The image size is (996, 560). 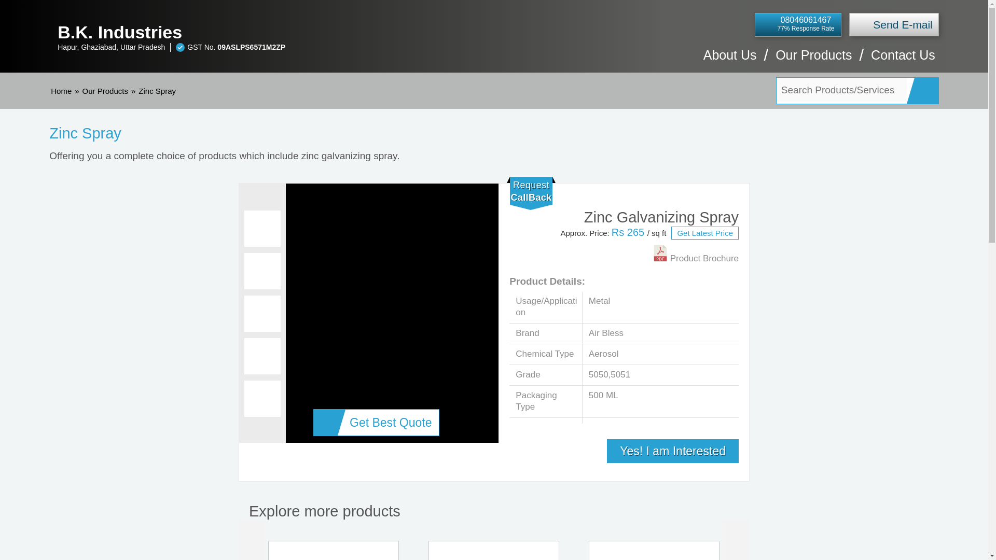 I want to click on Home, so click(x=61, y=91).